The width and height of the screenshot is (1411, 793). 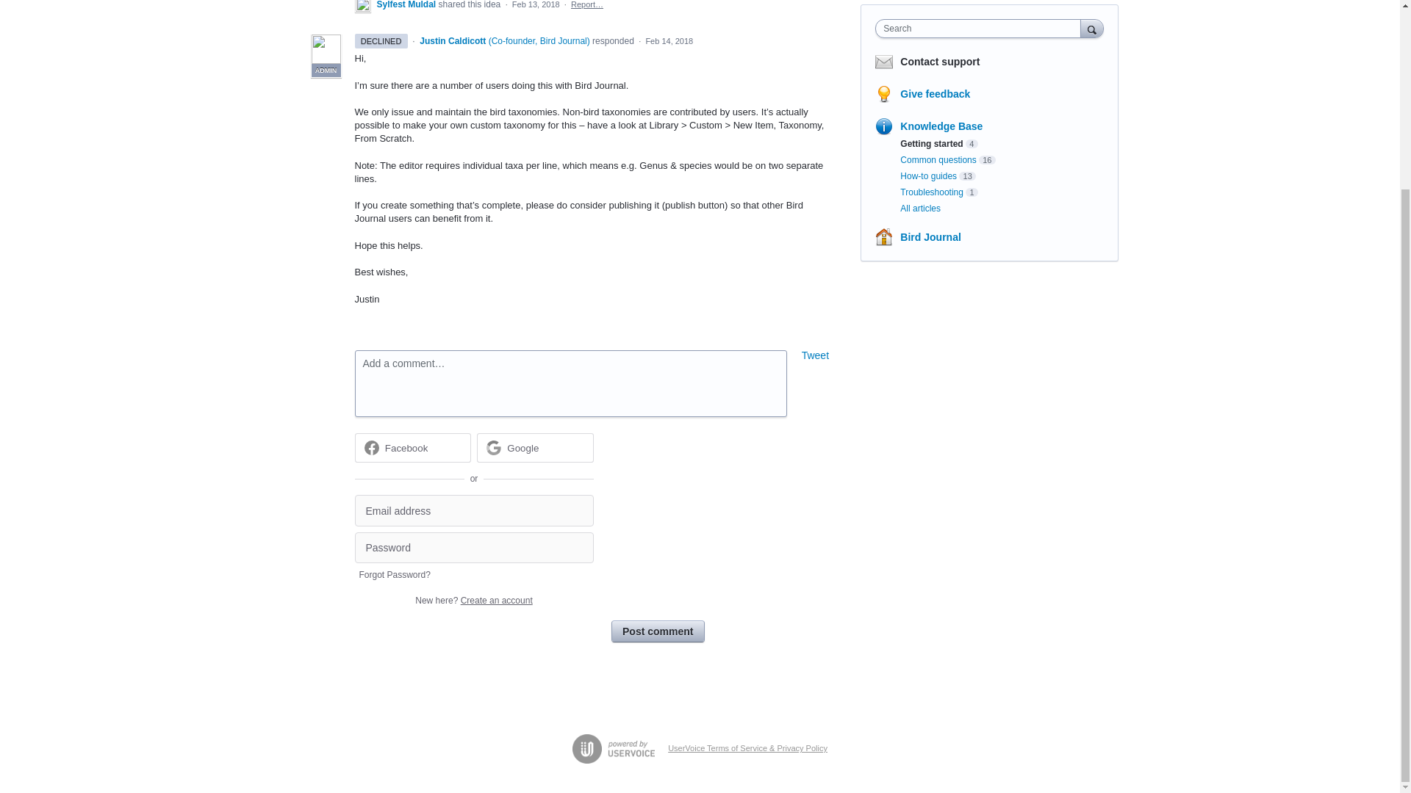 I want to click on Facebook sign in, so click(x=412, y=447).